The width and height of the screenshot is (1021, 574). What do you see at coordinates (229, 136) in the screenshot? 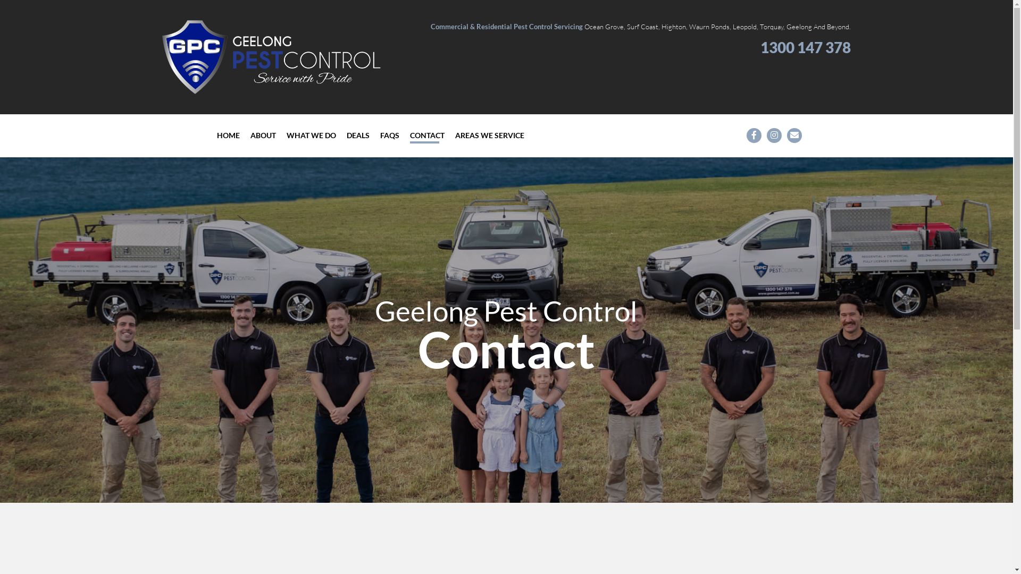
I see `HOME` at bounding box center [229, 136].